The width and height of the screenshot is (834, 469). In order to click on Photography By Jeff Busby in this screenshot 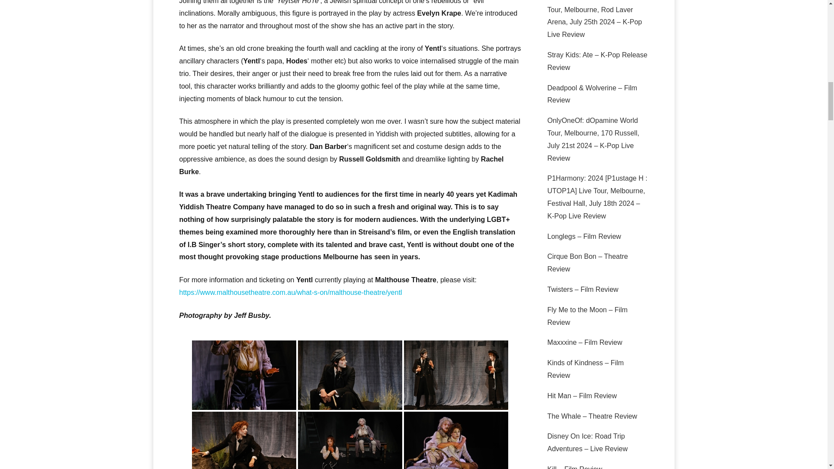, I will do `click(244, 440)`.